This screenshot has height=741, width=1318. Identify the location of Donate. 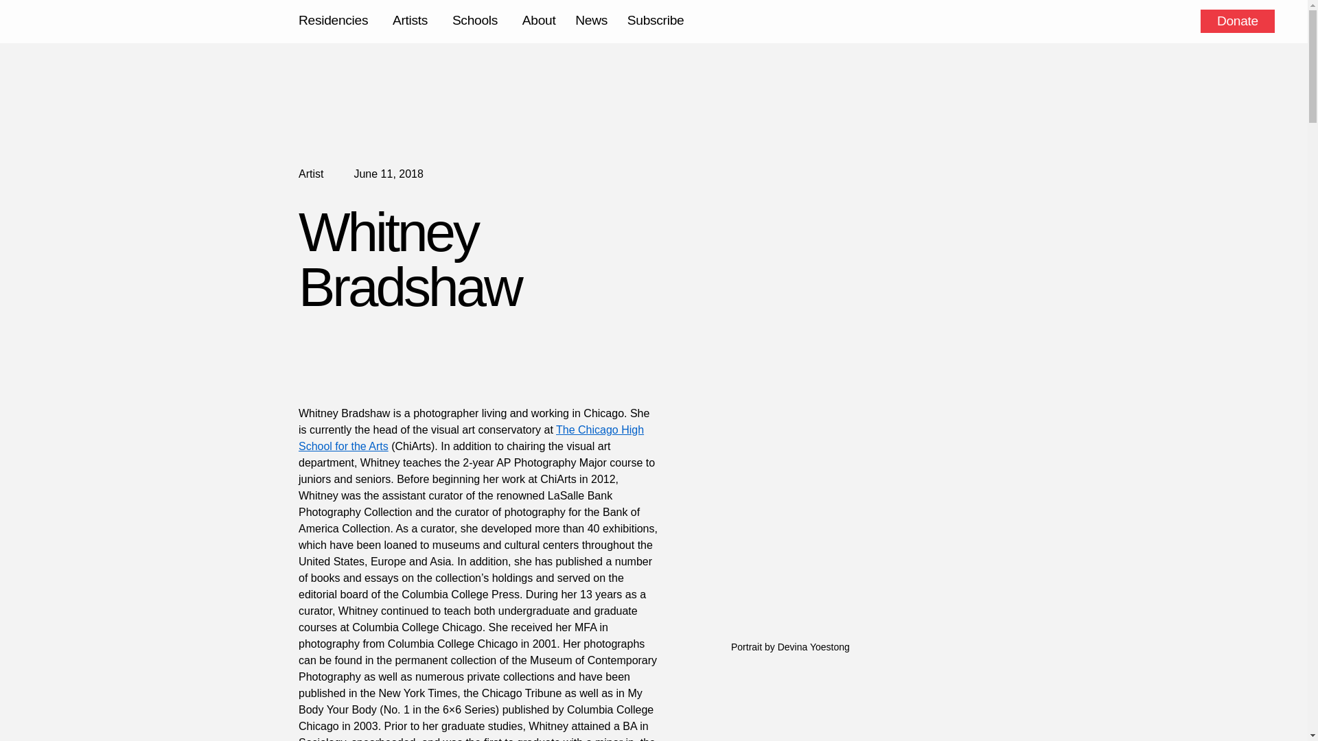
(1237, 21).